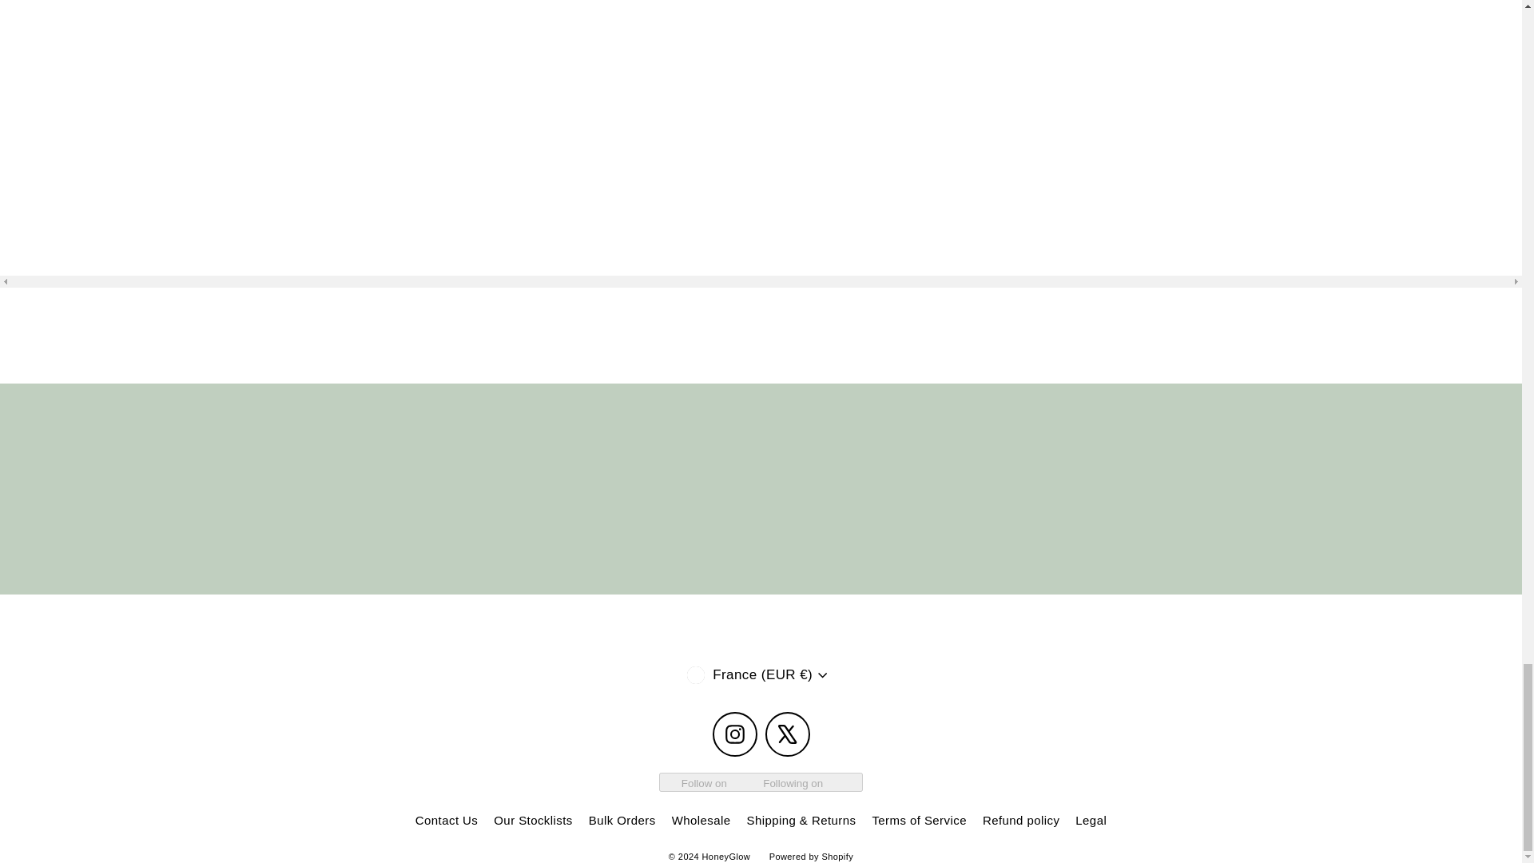  I want to click on HoneyGlow on X, so click(788, 734).